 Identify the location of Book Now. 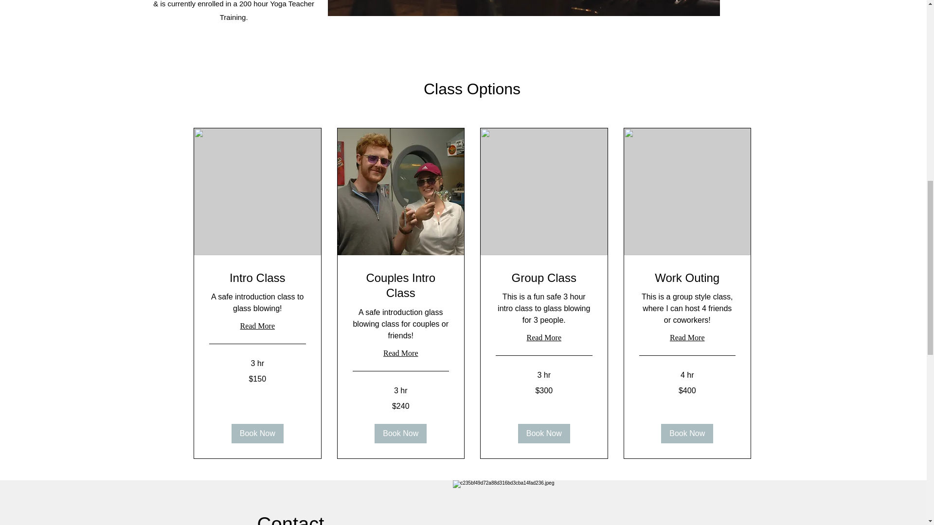
(400, 433).